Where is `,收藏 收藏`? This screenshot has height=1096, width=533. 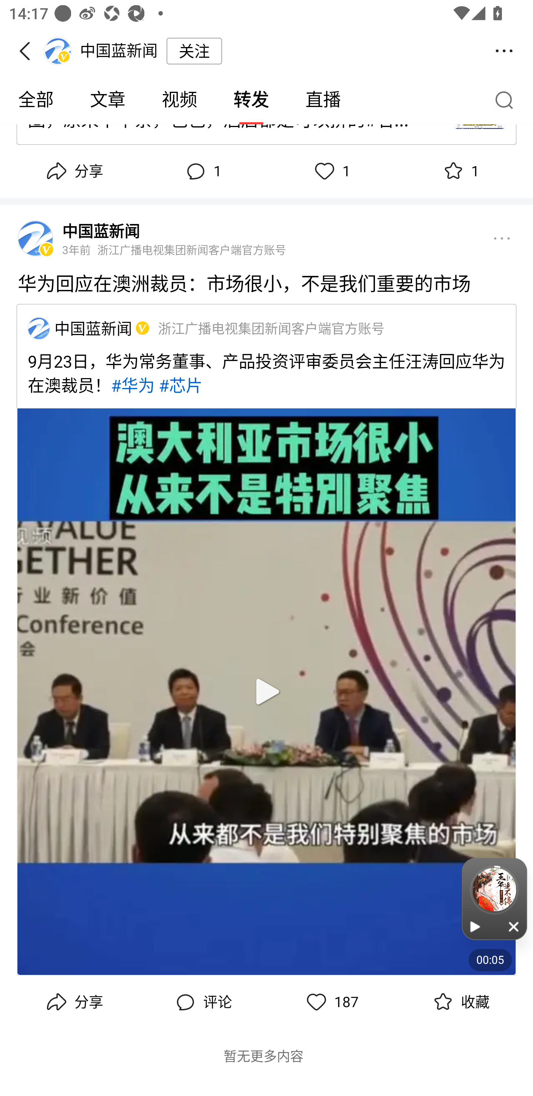
,收藏 收藏 is located at coordinates (460, 1002).